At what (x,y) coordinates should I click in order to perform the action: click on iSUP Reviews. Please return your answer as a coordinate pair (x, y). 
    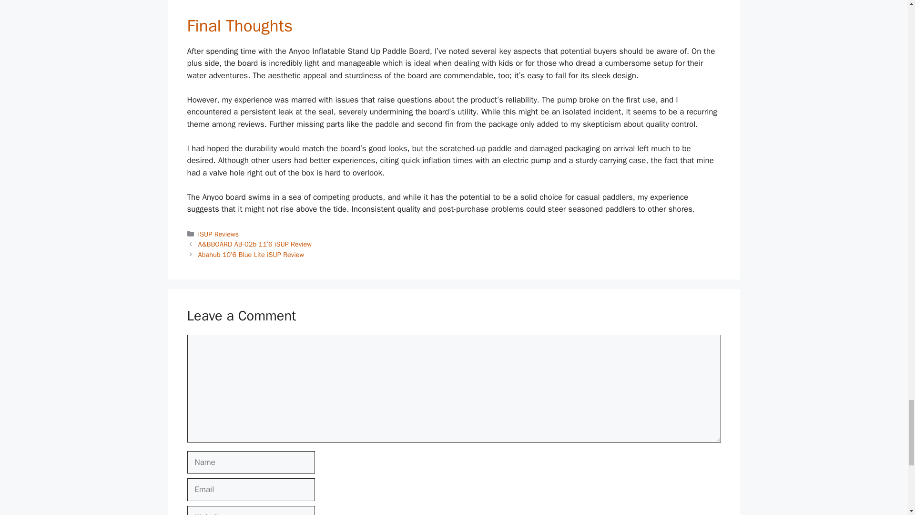
    Looking at the image, I should click on (218, 234).